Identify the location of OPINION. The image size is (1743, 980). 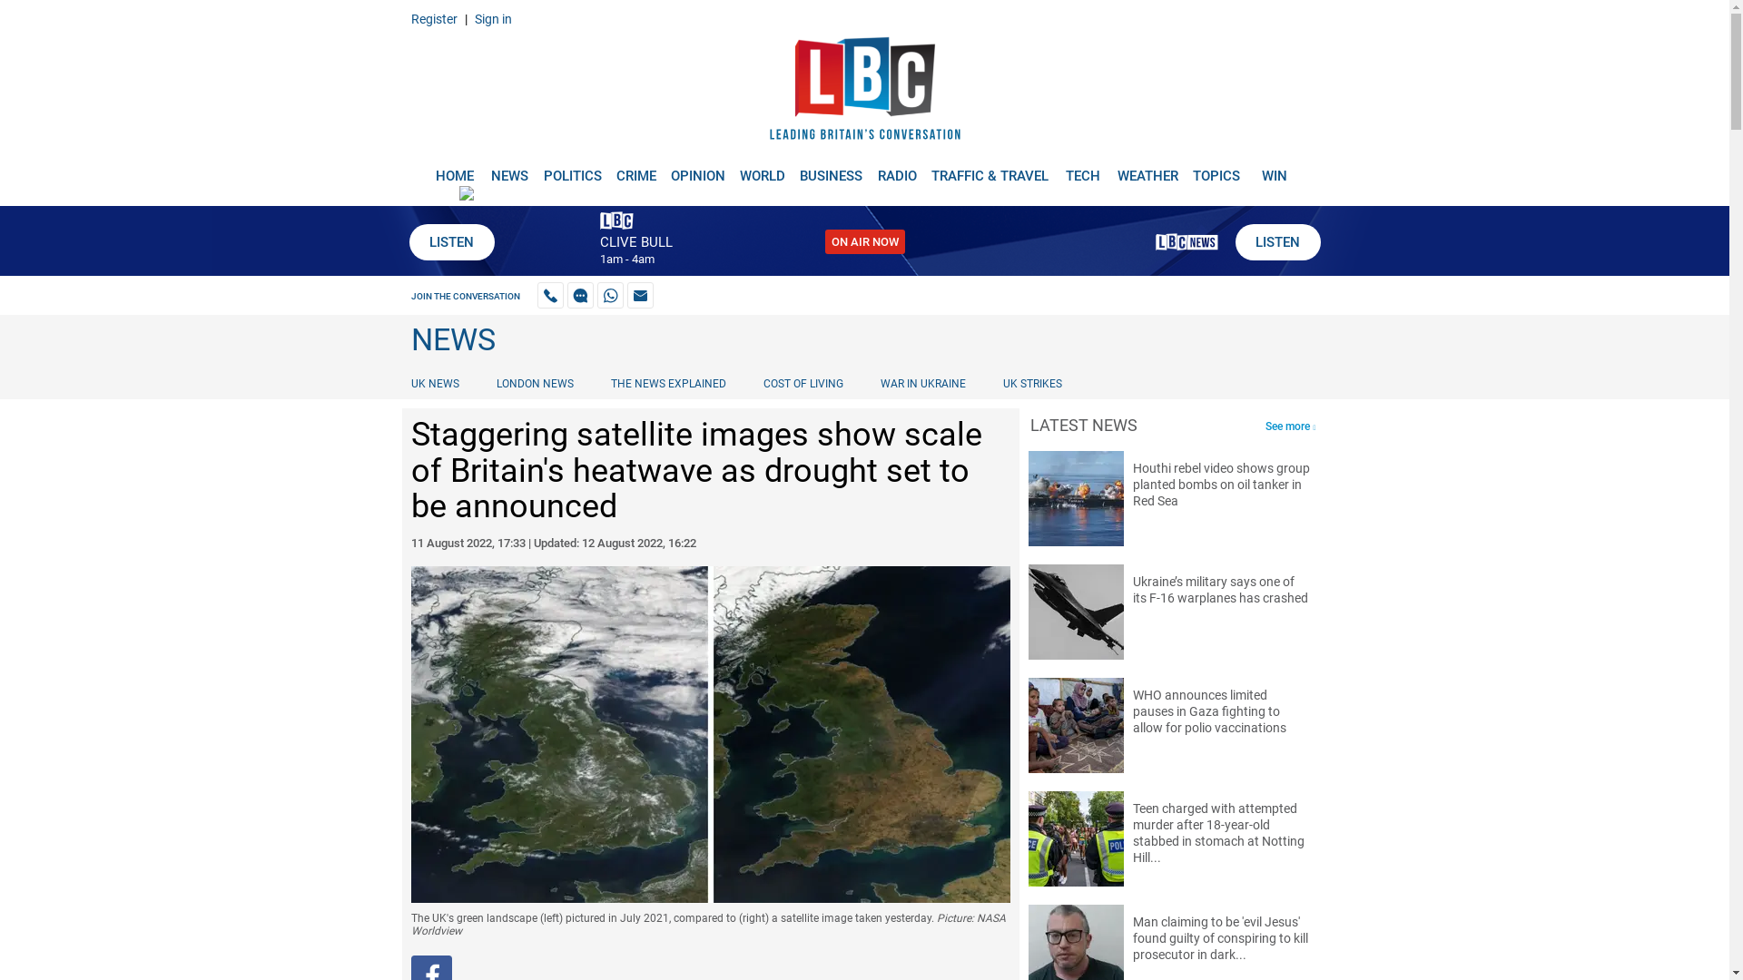
(697, 169).